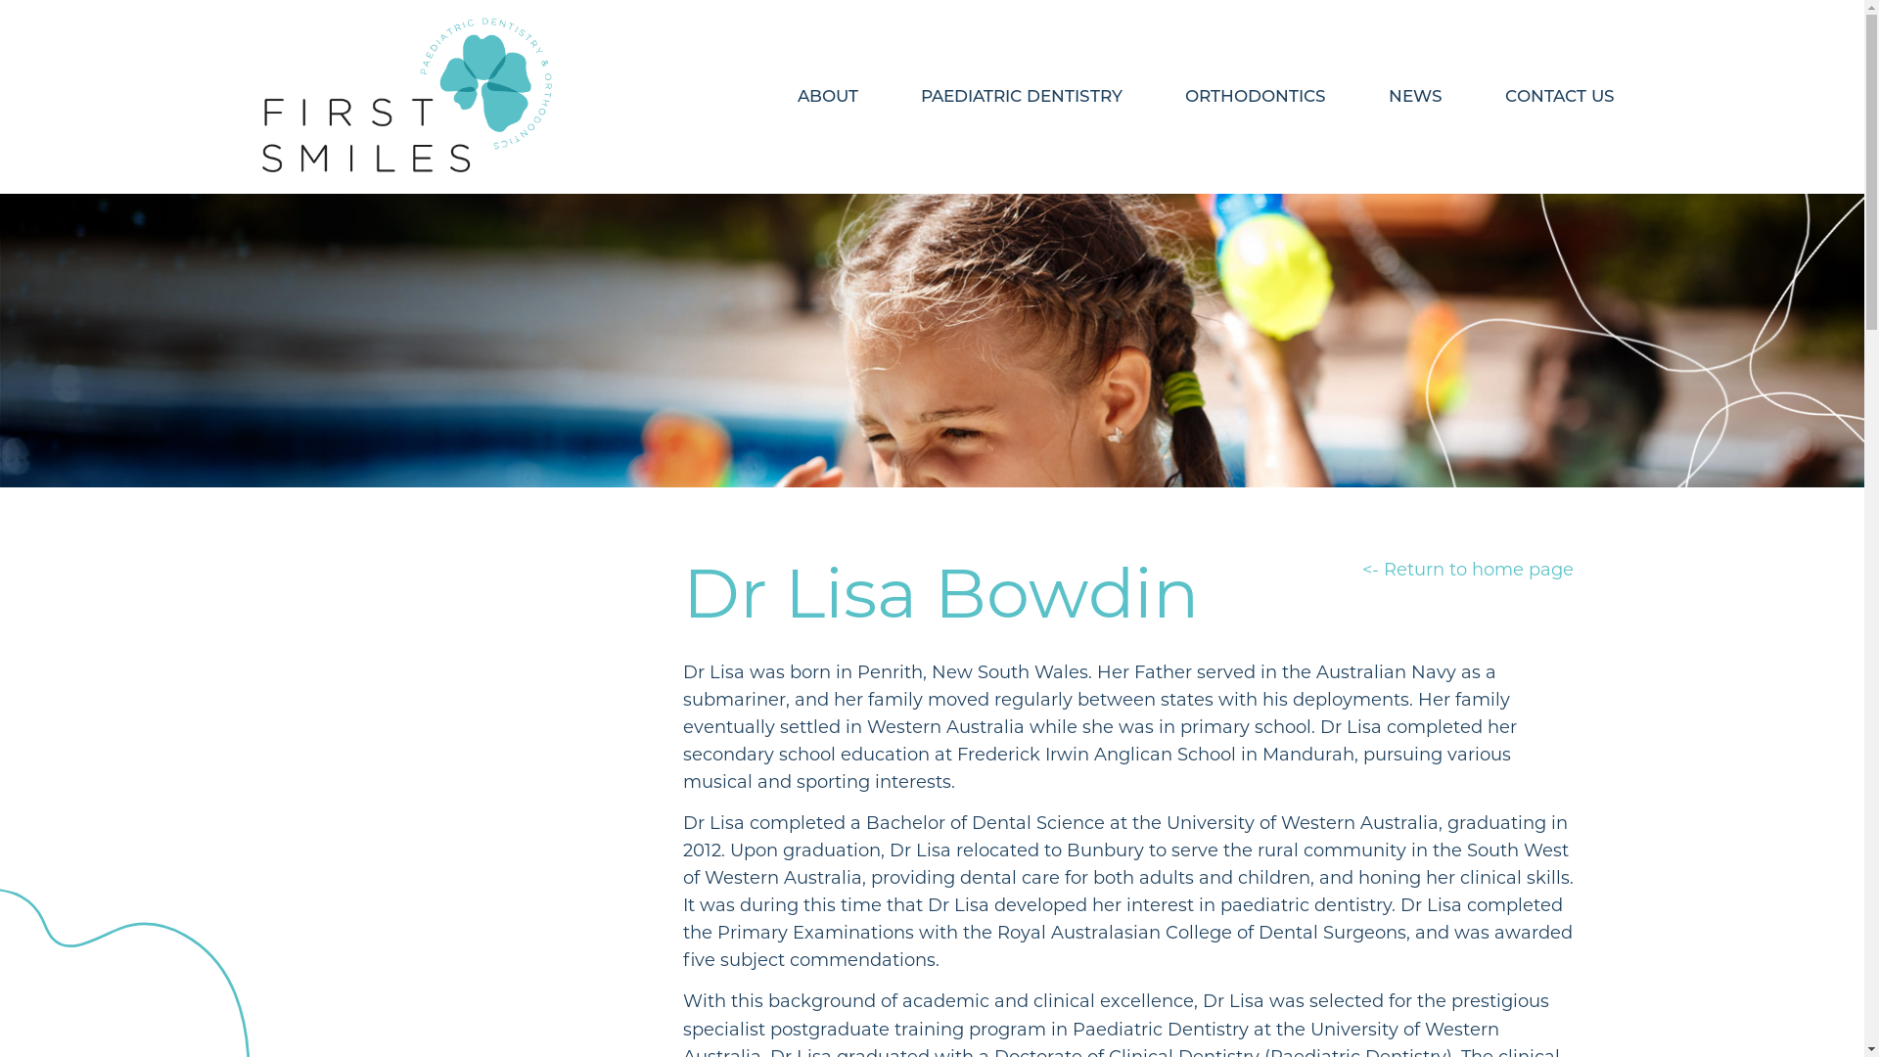 This screenshot has width=1879, height=1057. I want to click on First Smiles, so click(407, 95).